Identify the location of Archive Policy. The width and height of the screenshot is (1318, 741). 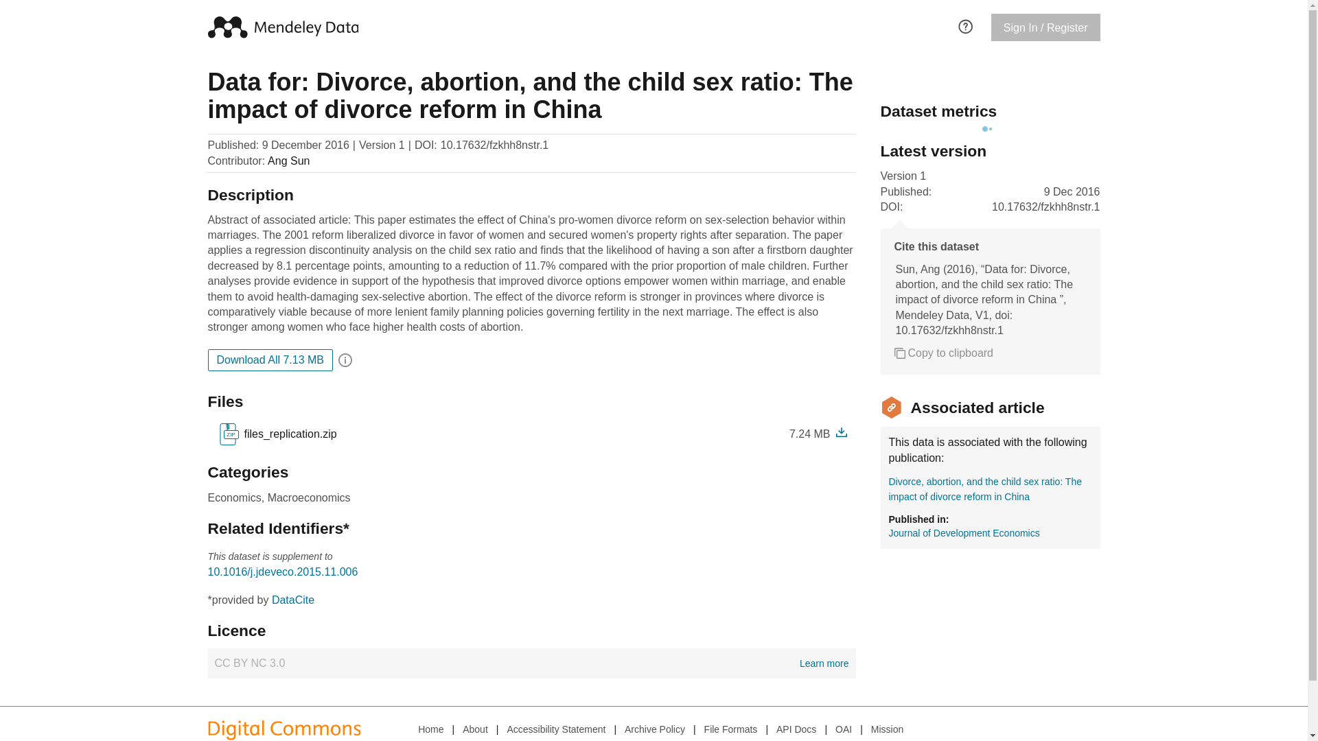
(655, 729).